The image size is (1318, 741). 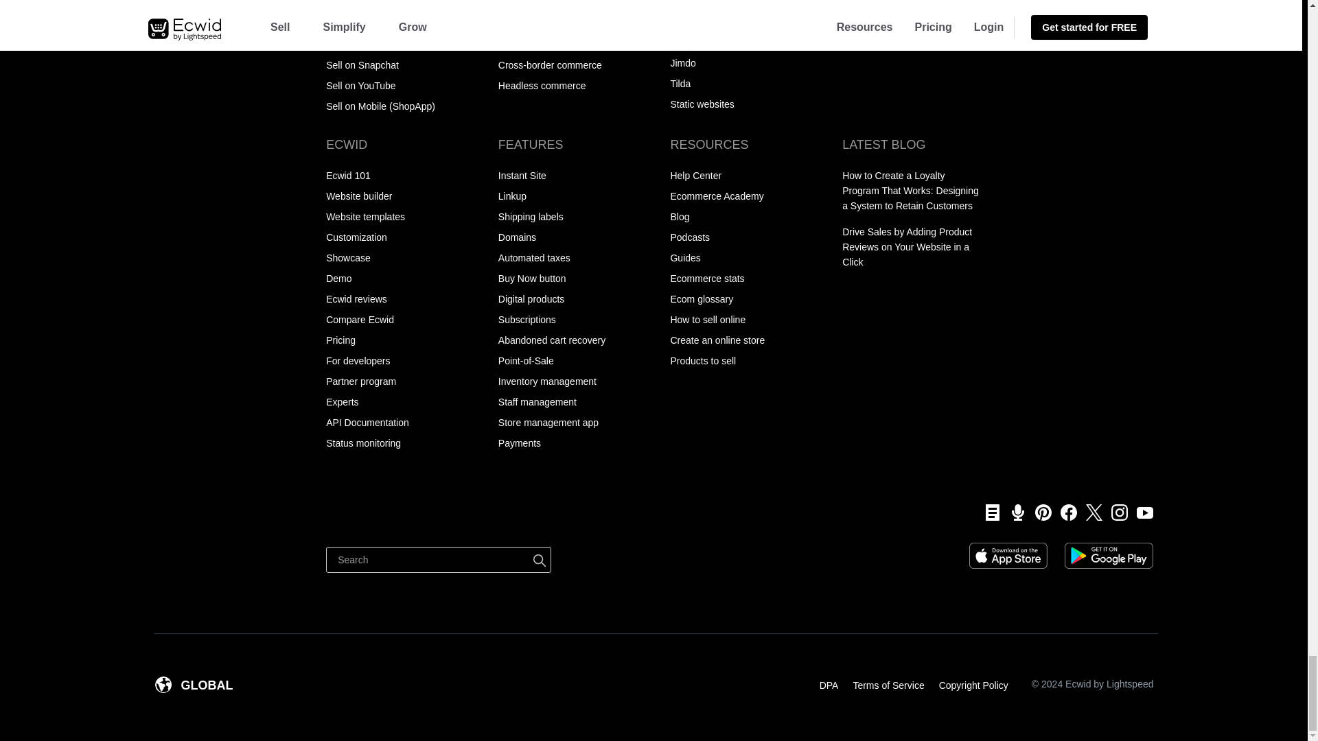 I want to click on Twitter, so click(x=1089, y=513).